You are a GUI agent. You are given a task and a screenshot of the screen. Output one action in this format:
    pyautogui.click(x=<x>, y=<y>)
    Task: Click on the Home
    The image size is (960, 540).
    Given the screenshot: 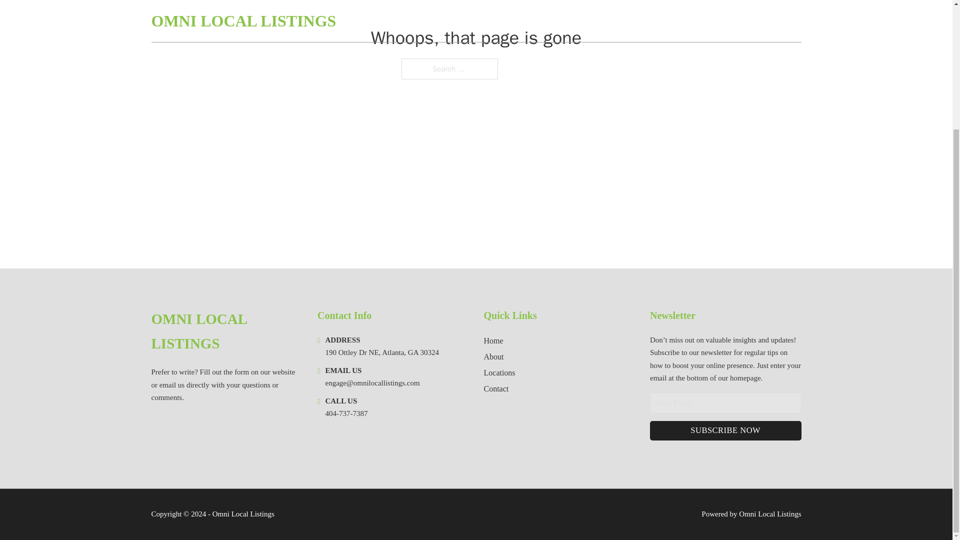 What is the action you would take?
    pyautogui.click(x=493, y=341)
    